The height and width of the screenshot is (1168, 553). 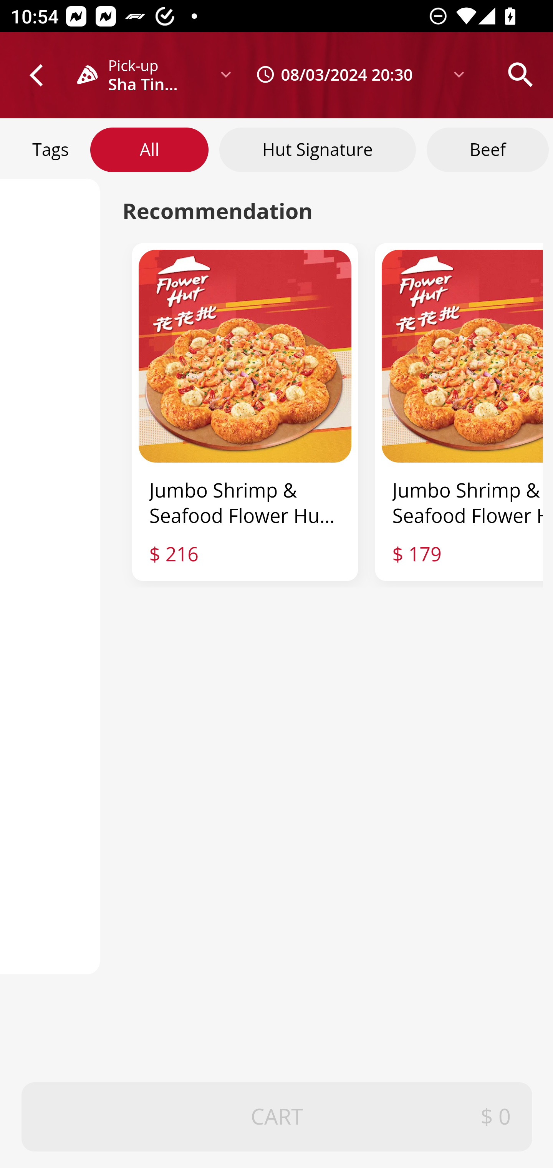 I want to click on Hut Signature, so click(x=318, y=149).